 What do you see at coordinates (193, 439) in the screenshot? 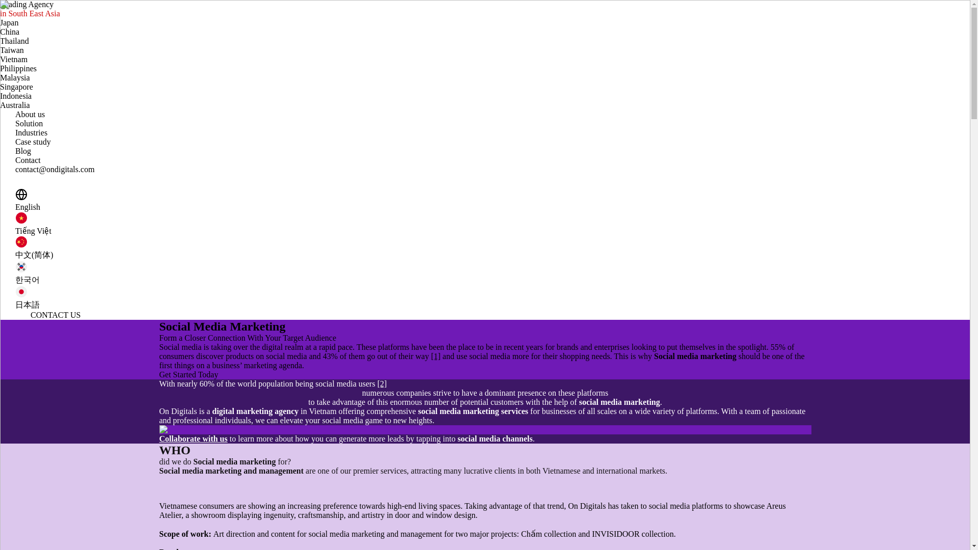
I see `Collaborate with us` at bounding box center [193, 439].